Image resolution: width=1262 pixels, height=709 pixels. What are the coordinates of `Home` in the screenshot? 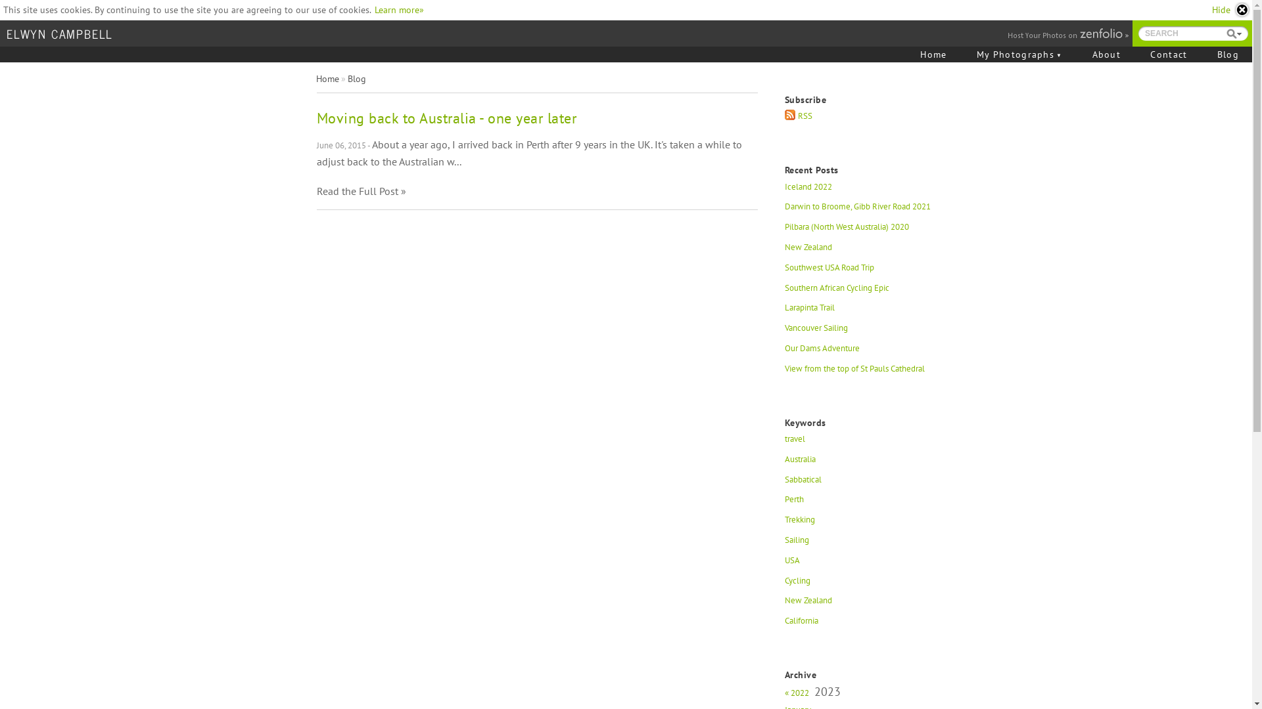 It's located at (327, 79).